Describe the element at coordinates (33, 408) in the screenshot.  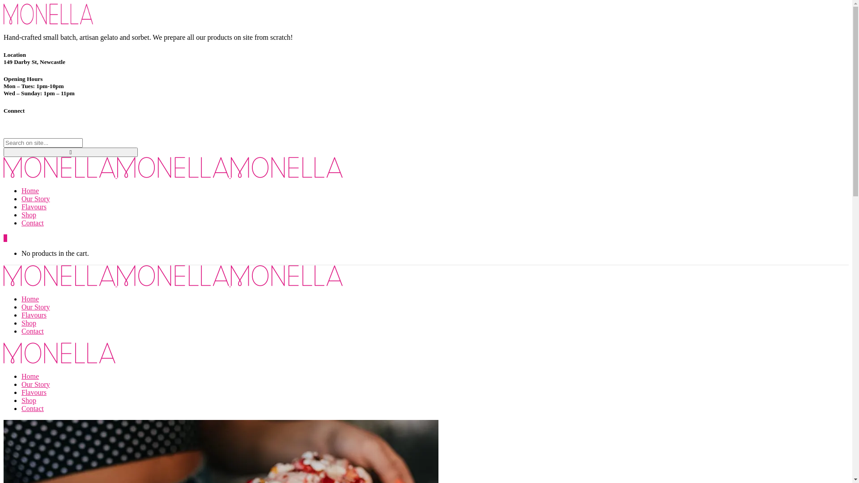
I see `Contact` at that location.